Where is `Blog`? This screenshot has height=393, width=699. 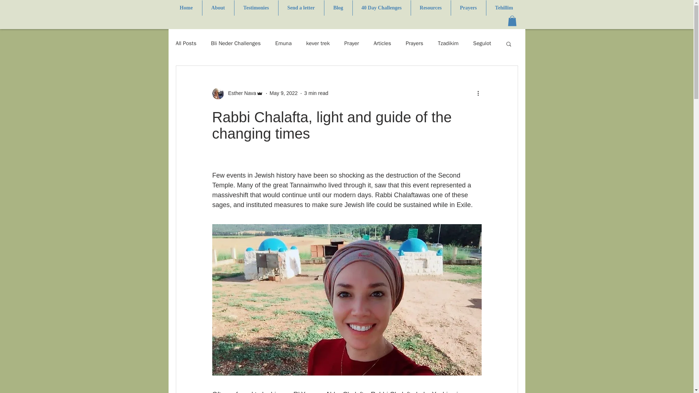 Blog is located at coordinates (338, 8).